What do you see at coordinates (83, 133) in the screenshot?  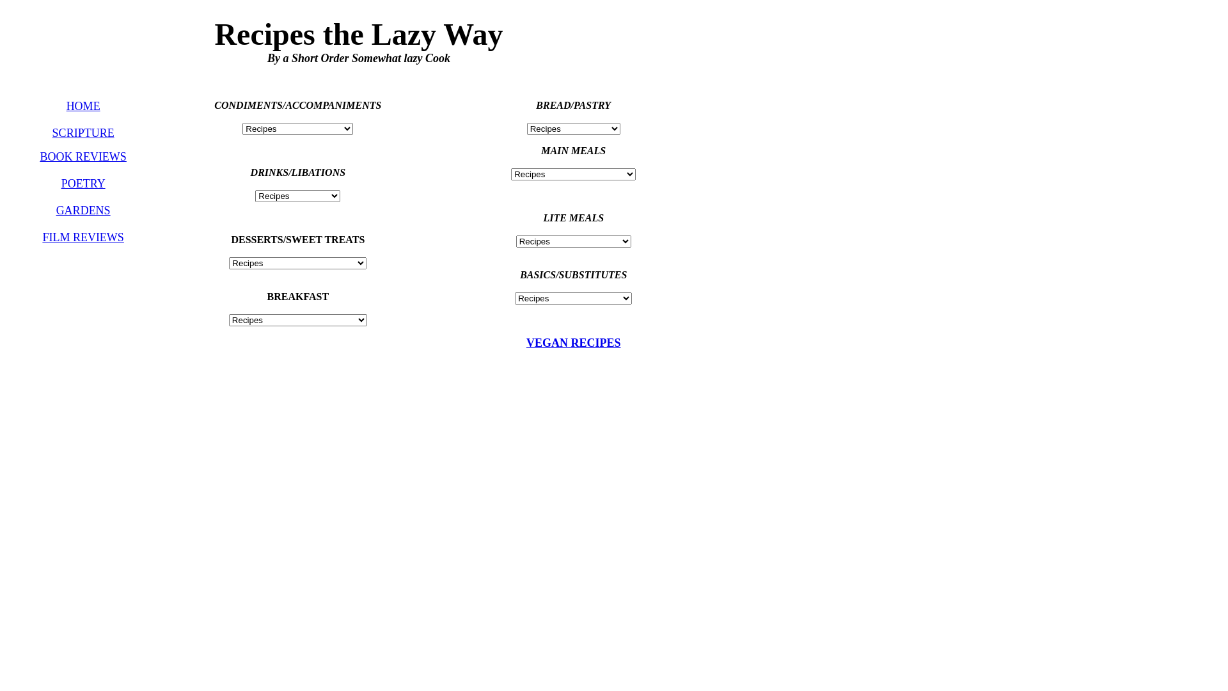 I see `SCRIPTURE` at bounding box center [83, 133].